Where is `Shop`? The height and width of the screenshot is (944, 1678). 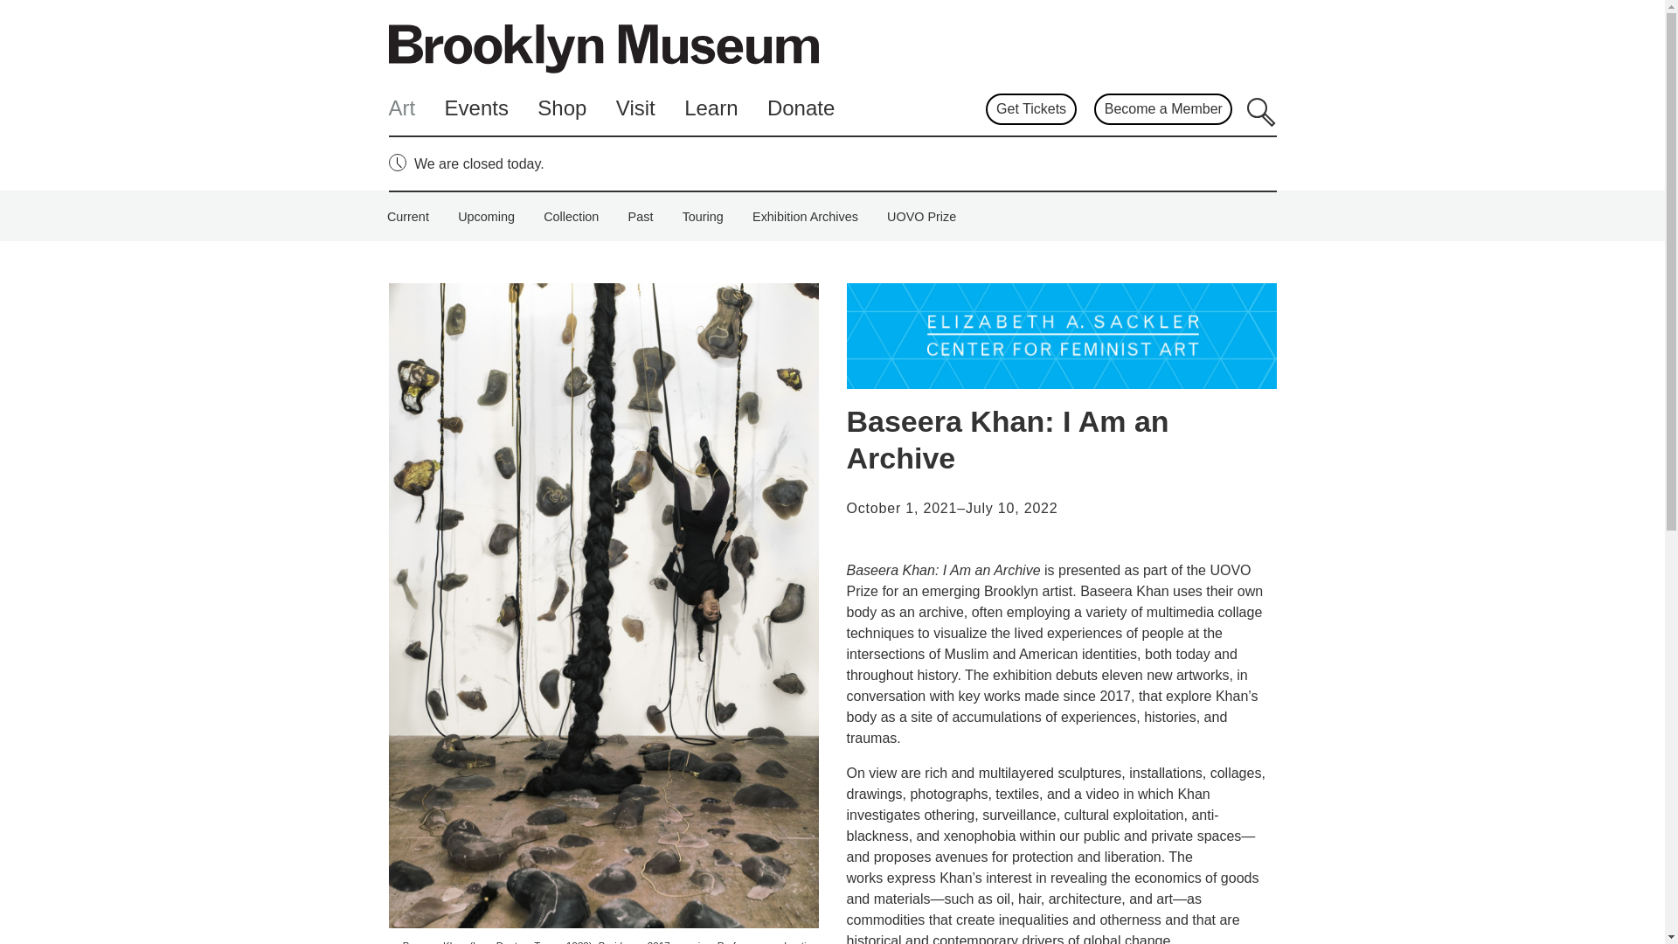 Shop is located at coordinates (561, 108).